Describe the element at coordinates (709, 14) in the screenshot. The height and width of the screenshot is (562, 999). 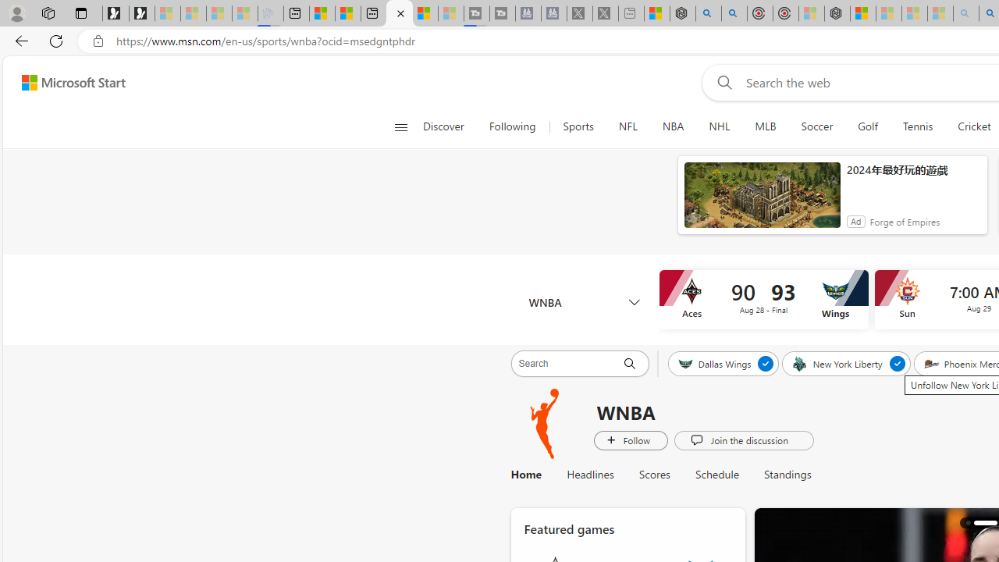
I see `poe - Search` at that location.